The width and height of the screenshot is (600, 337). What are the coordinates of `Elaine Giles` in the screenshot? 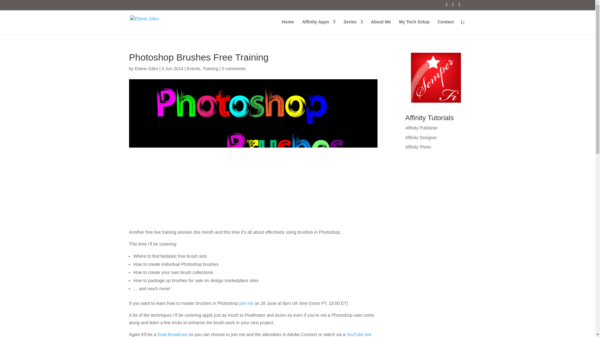 It's located at (146, 68).